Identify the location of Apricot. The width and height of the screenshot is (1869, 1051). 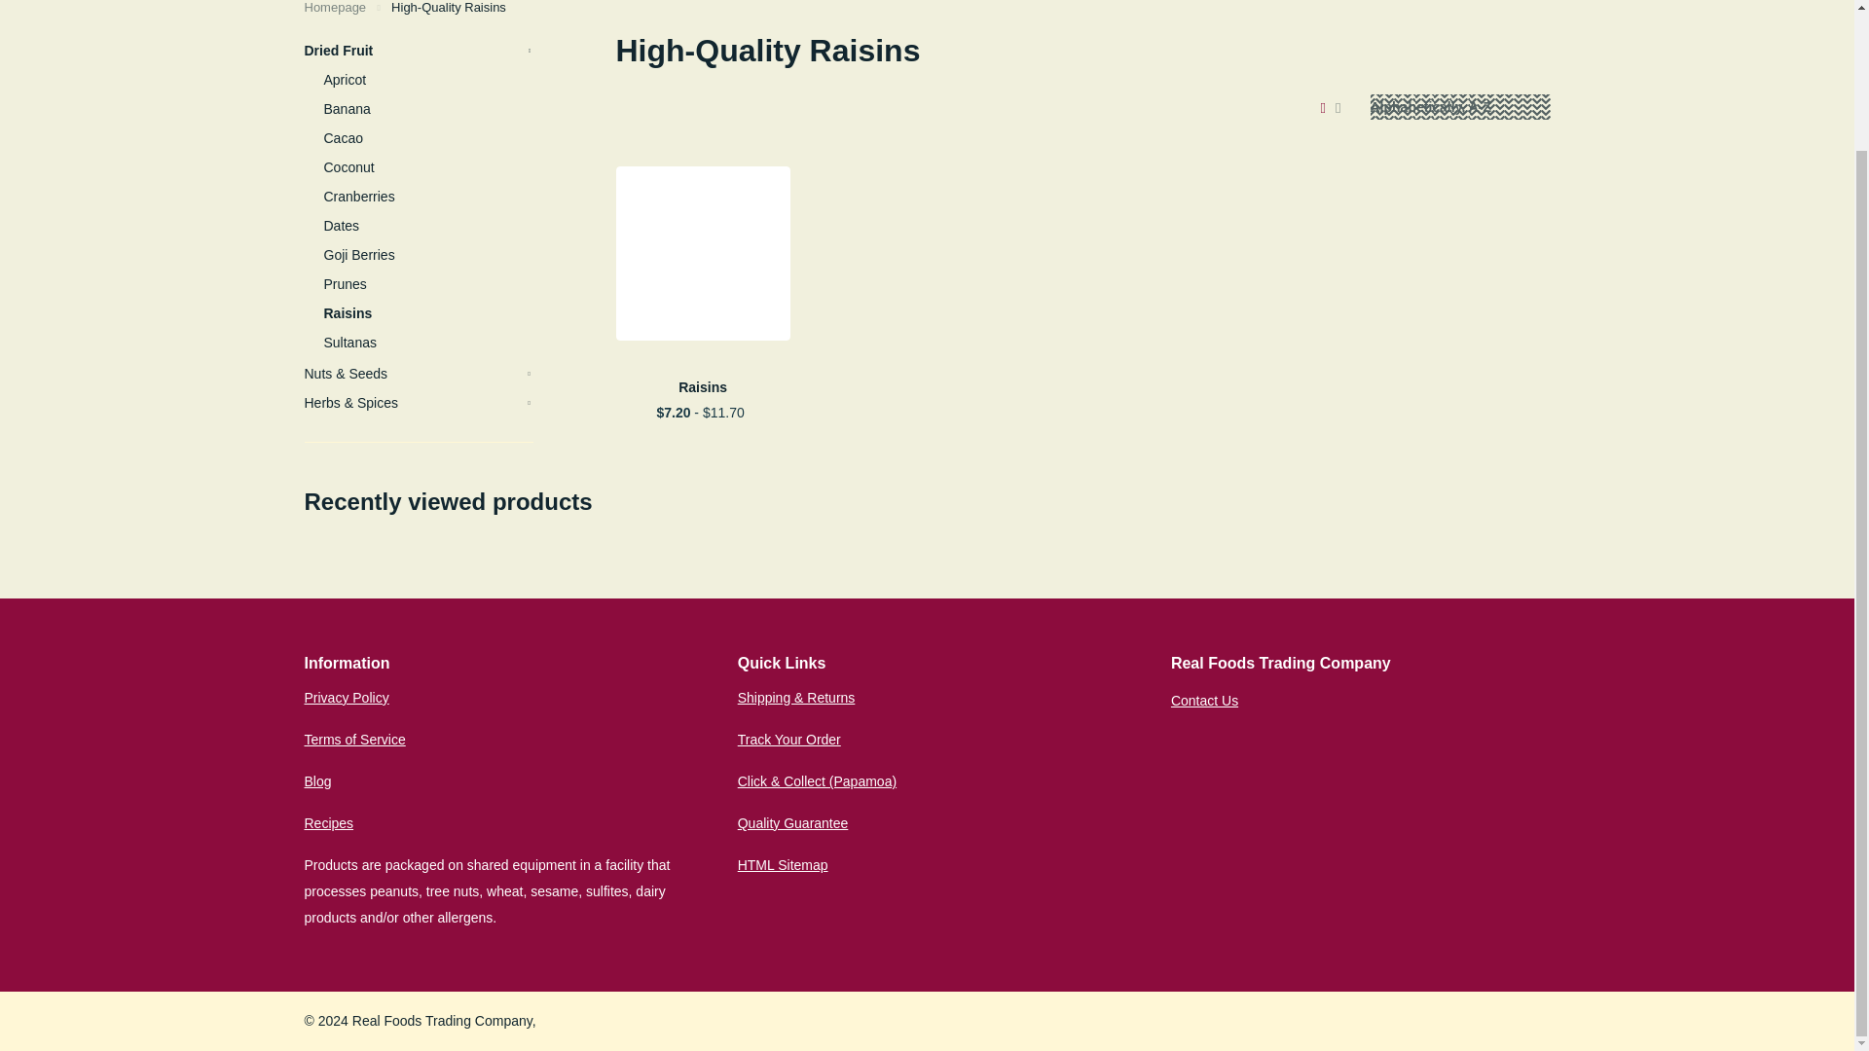
(428, 80).